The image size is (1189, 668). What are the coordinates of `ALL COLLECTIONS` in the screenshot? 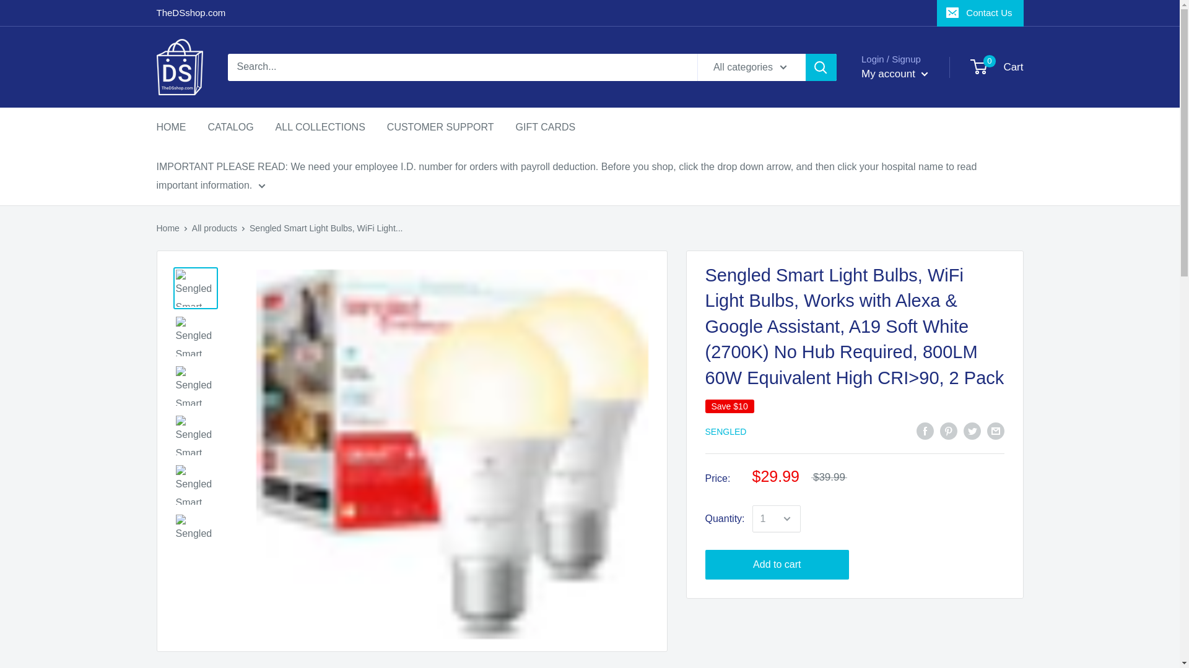 It's located at (320, 127).